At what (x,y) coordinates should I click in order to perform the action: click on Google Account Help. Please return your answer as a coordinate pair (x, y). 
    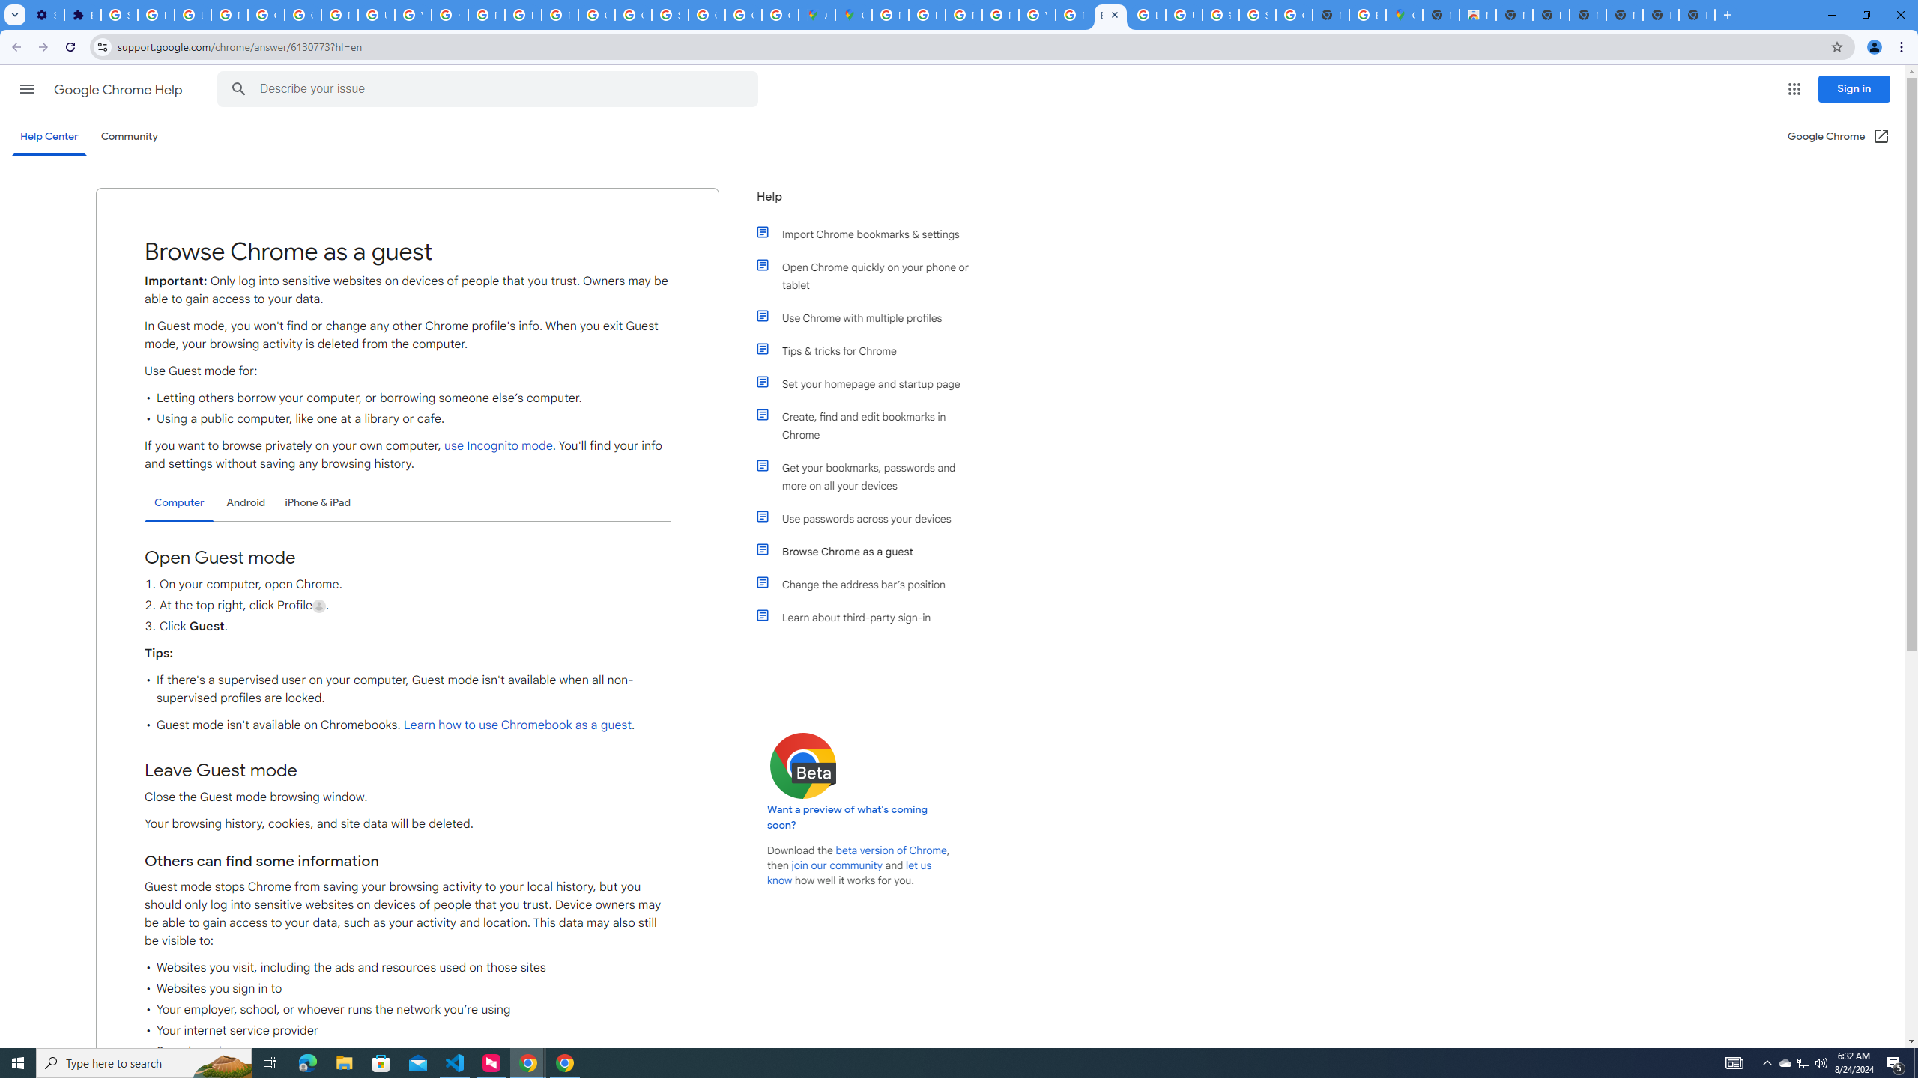
    Looking at the image, I should click on (267, 15).